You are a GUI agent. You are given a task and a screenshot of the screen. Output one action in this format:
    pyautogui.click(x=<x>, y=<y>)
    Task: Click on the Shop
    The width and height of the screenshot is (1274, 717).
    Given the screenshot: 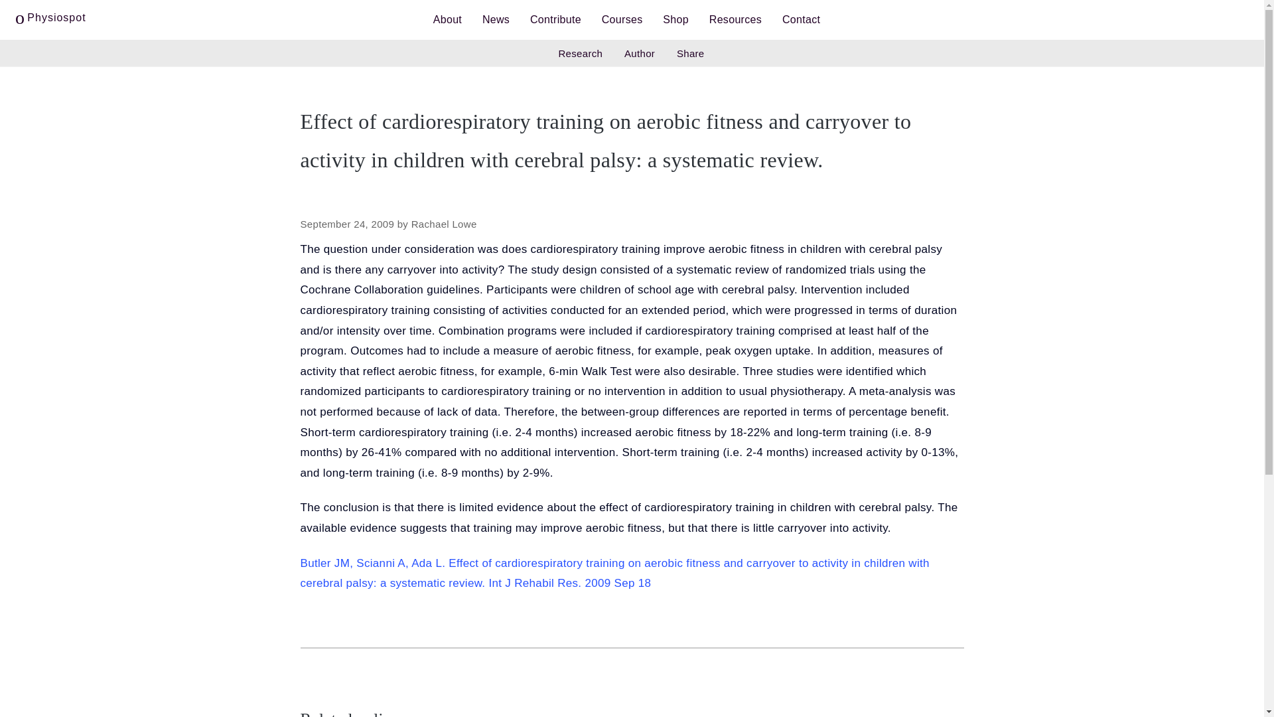 What is the action you would take?
    pyautogui.click(x=675, y=20)
    